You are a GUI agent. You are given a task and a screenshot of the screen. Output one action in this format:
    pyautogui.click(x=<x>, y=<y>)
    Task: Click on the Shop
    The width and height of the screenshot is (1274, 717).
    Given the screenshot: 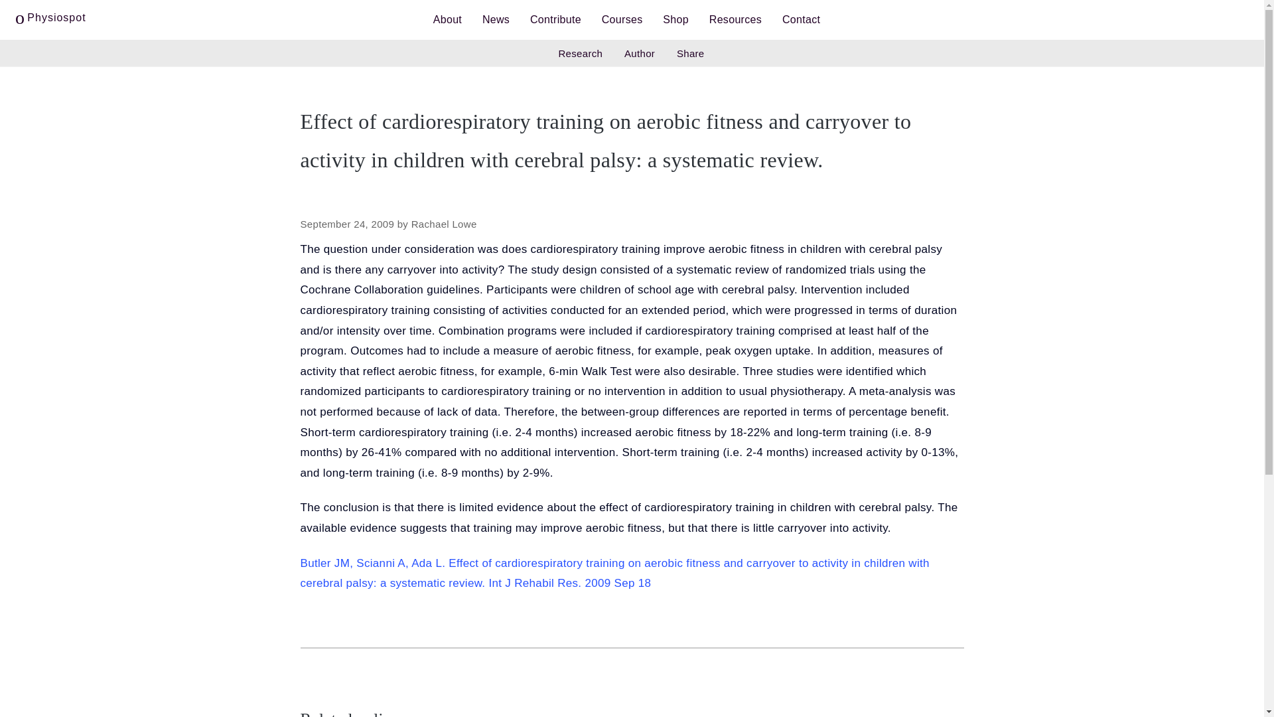 What is the action you would take?
    pyautogui.click(x=675, y=20)
    